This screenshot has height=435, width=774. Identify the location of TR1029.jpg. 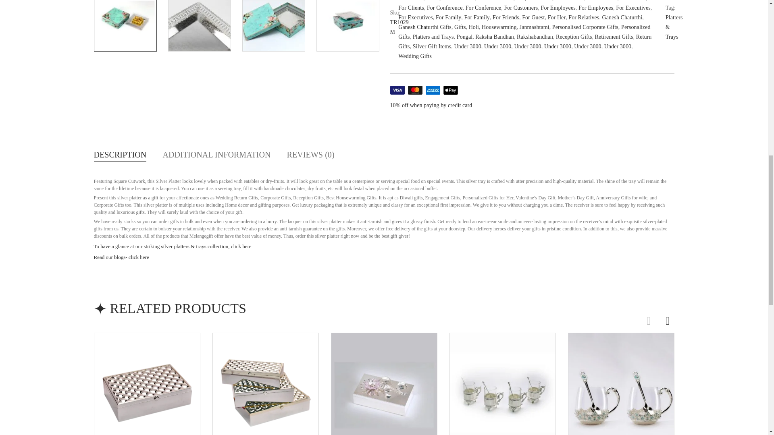
(125, 26).